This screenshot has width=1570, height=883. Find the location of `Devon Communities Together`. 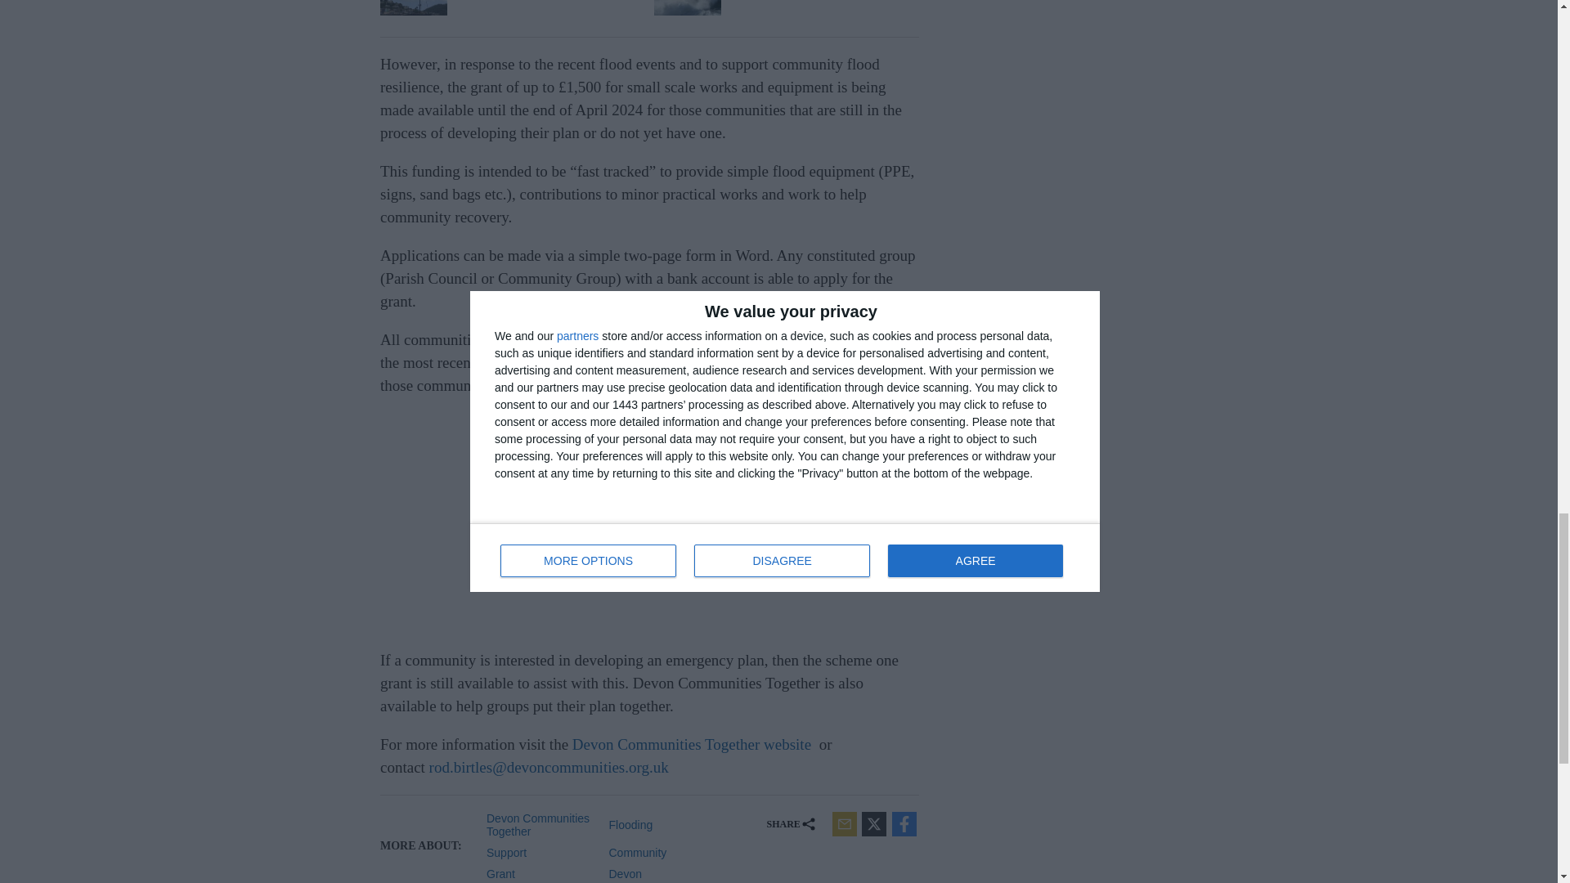

Devon Communities Together is located at coordinates (541, 824).